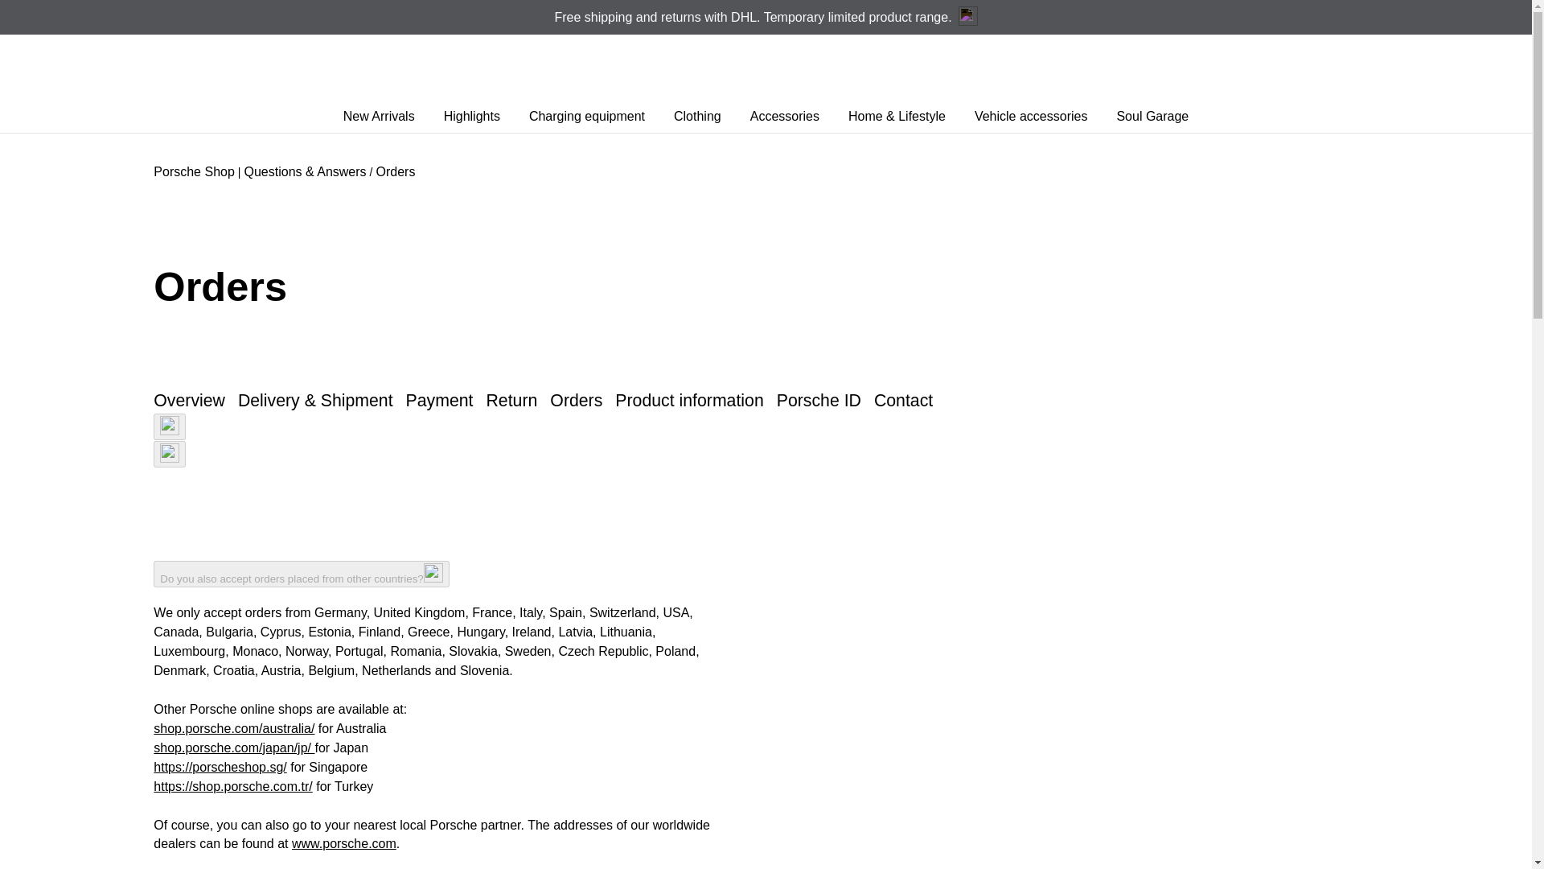 Image resolution: width=1544 pixels, height=869 pixels. Describe the element at coordinates (587, 117) in the screenshot. I see `Charging equipment` at that location.